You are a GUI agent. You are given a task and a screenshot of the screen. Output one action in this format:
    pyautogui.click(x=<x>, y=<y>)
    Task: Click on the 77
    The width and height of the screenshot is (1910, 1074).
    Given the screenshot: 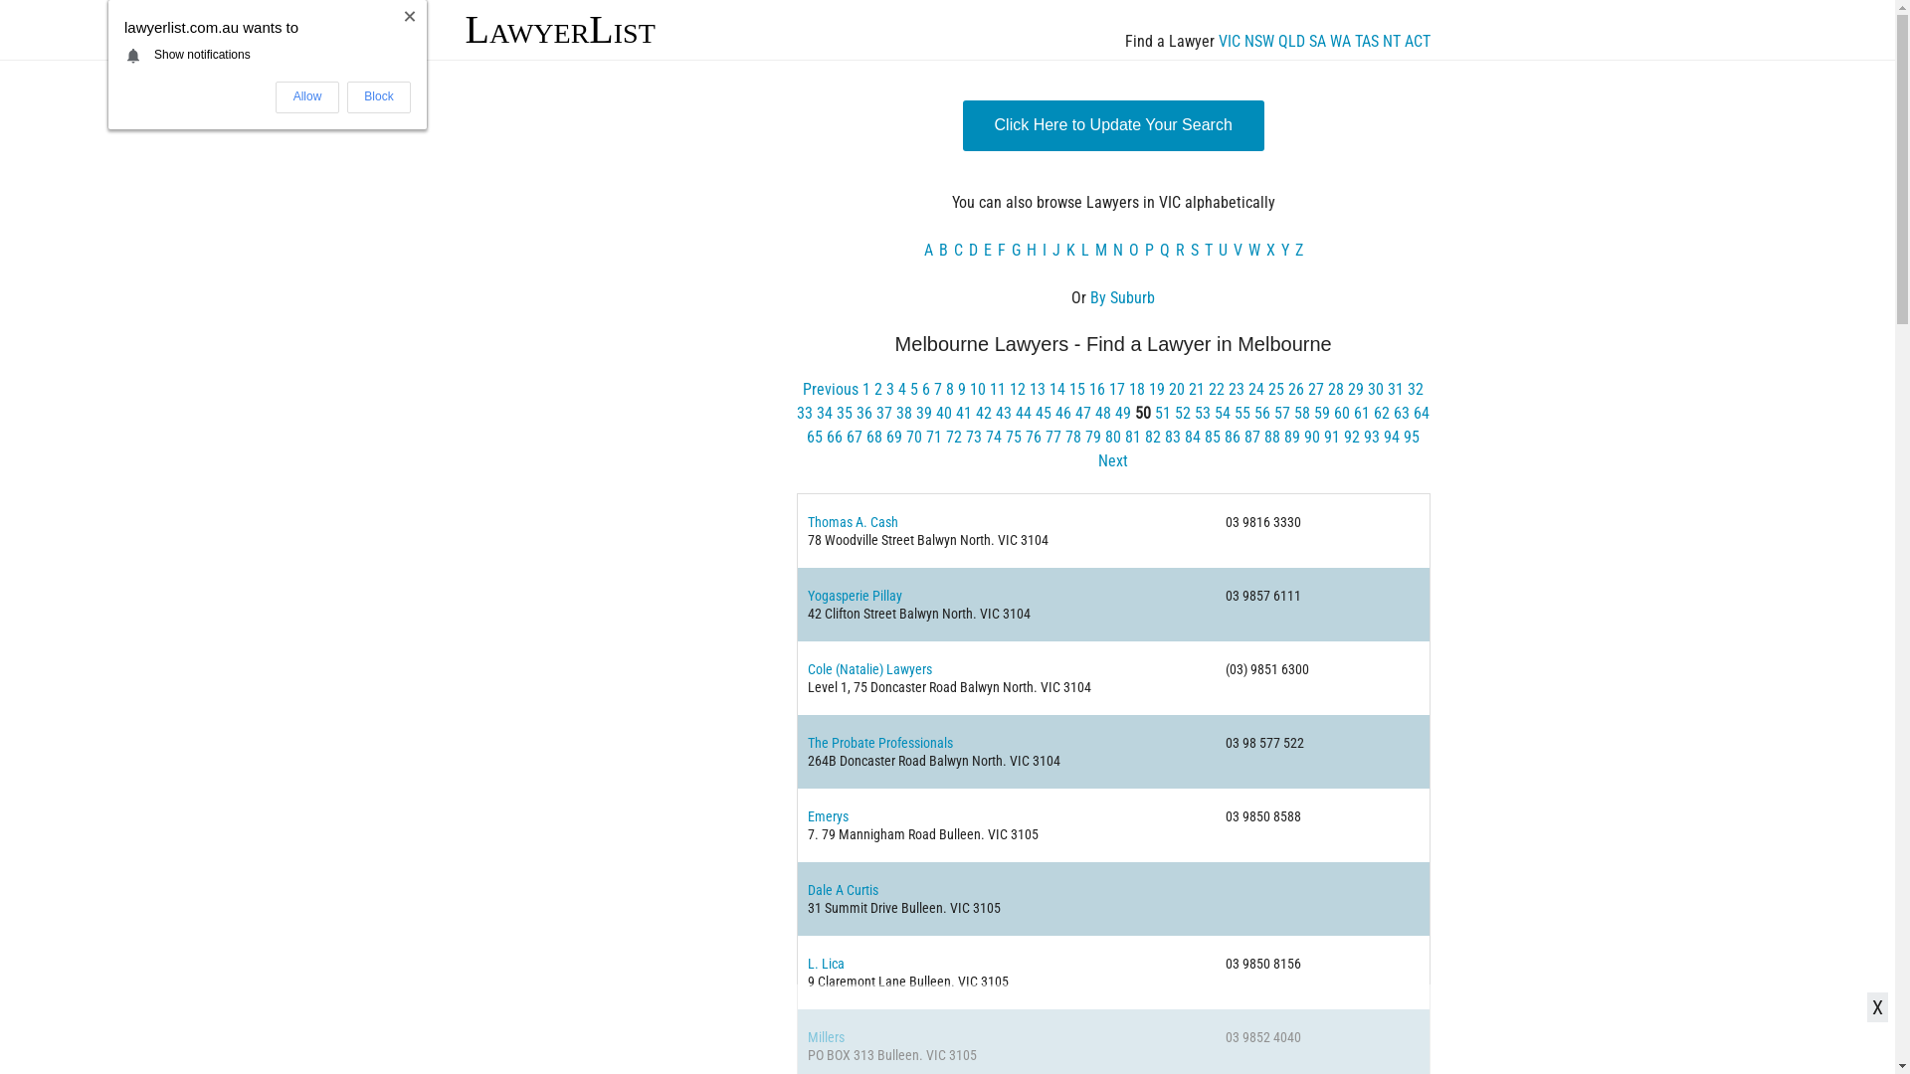 What is the action you would take?
    pyautogui.click(x=1053, y=438)
    